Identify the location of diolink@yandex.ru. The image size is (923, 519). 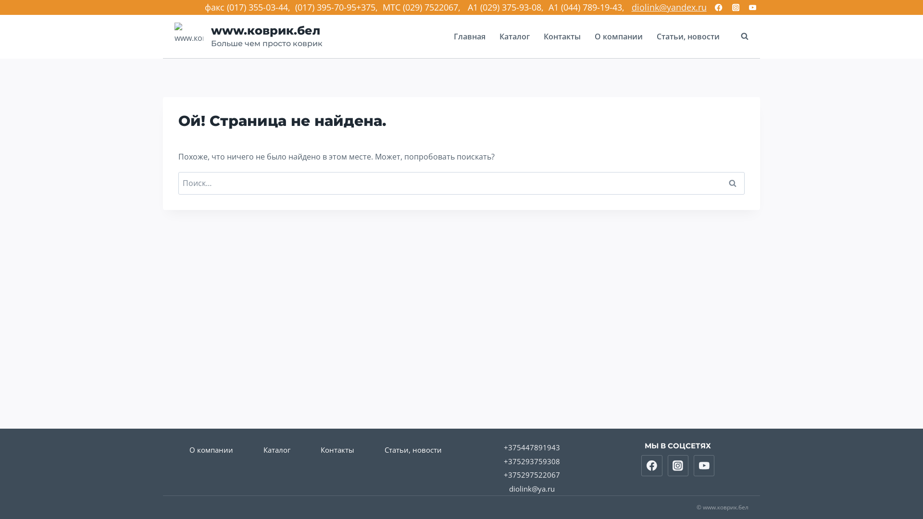
(669, 7).